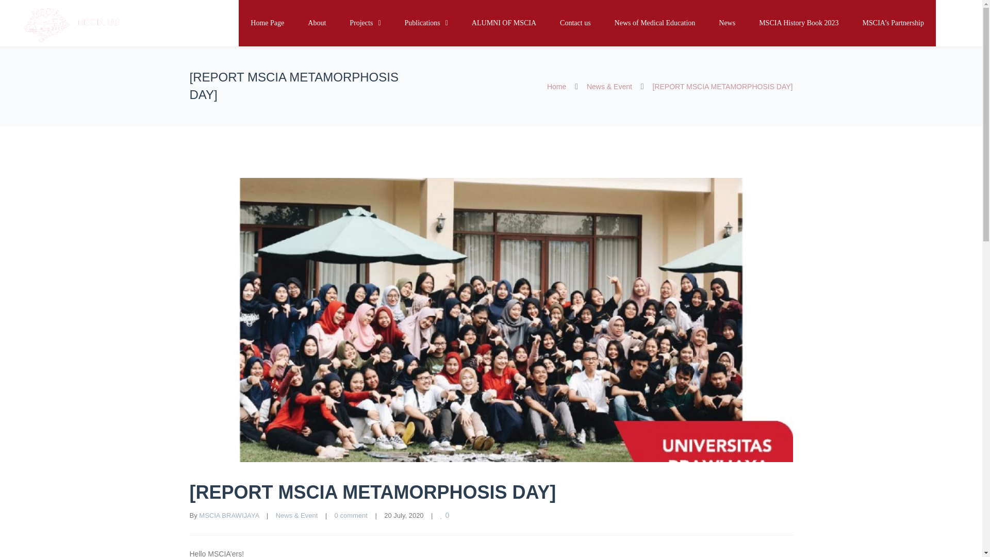 The image size is (990, 557). I want to click on News of Medical Education, so click(655, 23).